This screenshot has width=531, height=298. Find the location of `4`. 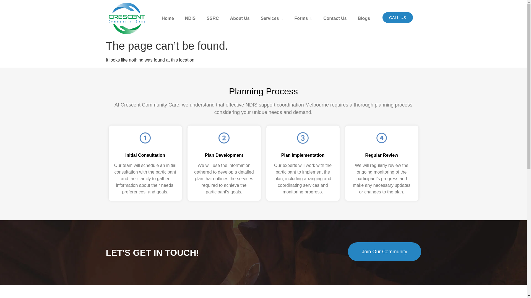

4 is located at coordinates (382, 138).